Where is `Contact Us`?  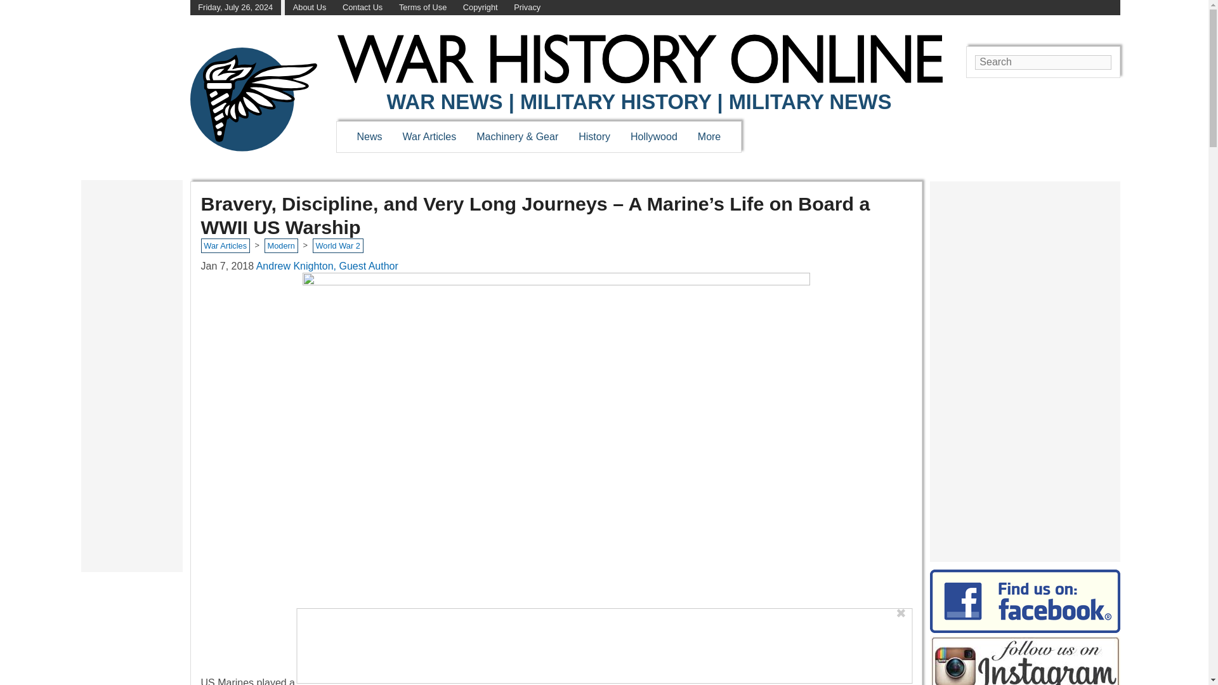
Contact Us is located at coordinates (362, 8).